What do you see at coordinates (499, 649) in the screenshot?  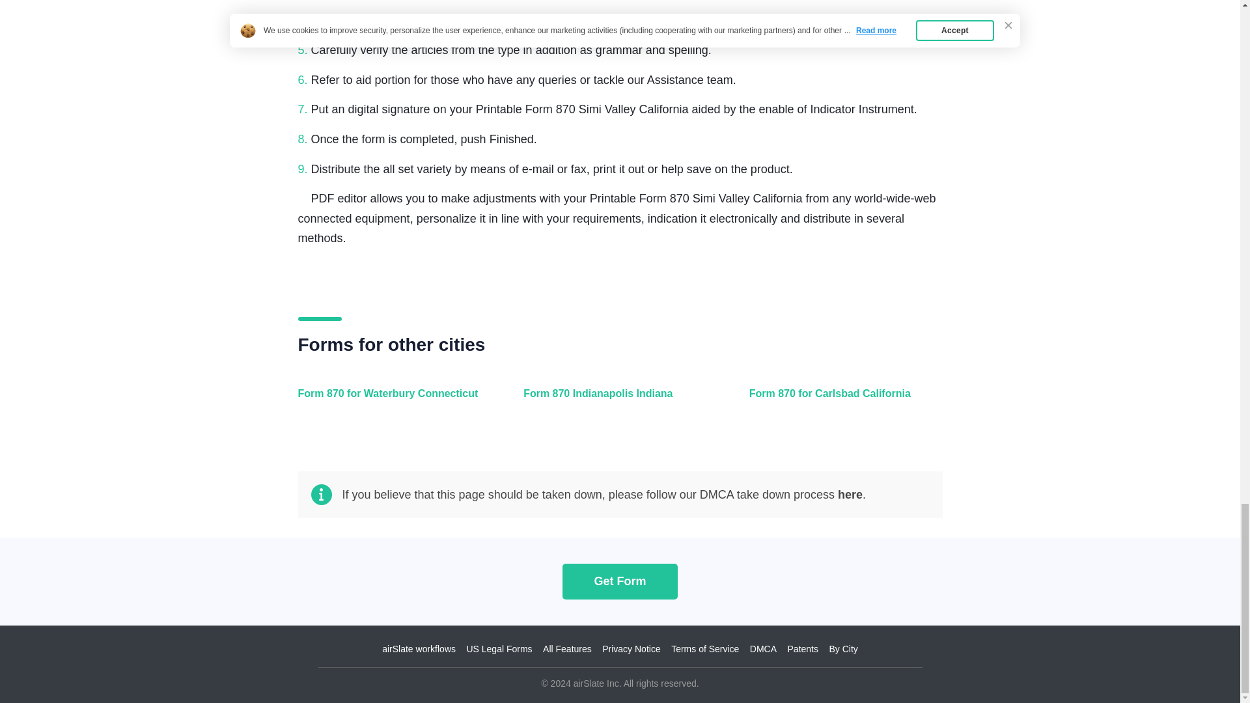 I see `US Legal Forms` at bounding box center [499, 649].